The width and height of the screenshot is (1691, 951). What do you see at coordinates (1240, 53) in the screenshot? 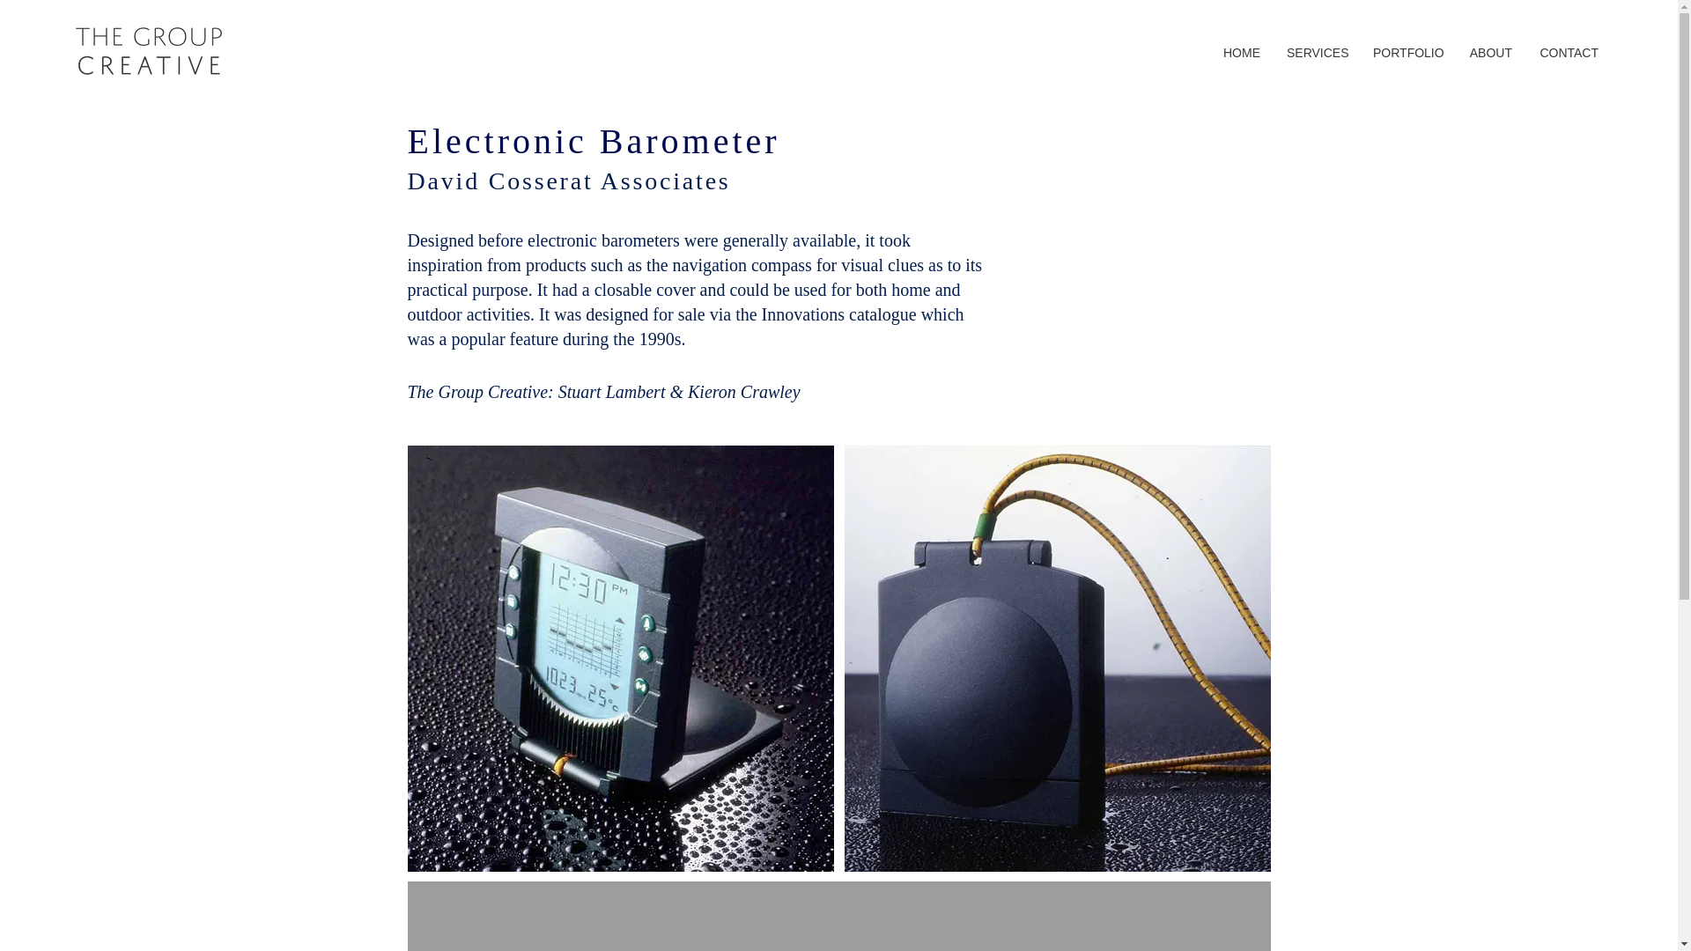
I see `HOME` at bounding box center [1240, 53].